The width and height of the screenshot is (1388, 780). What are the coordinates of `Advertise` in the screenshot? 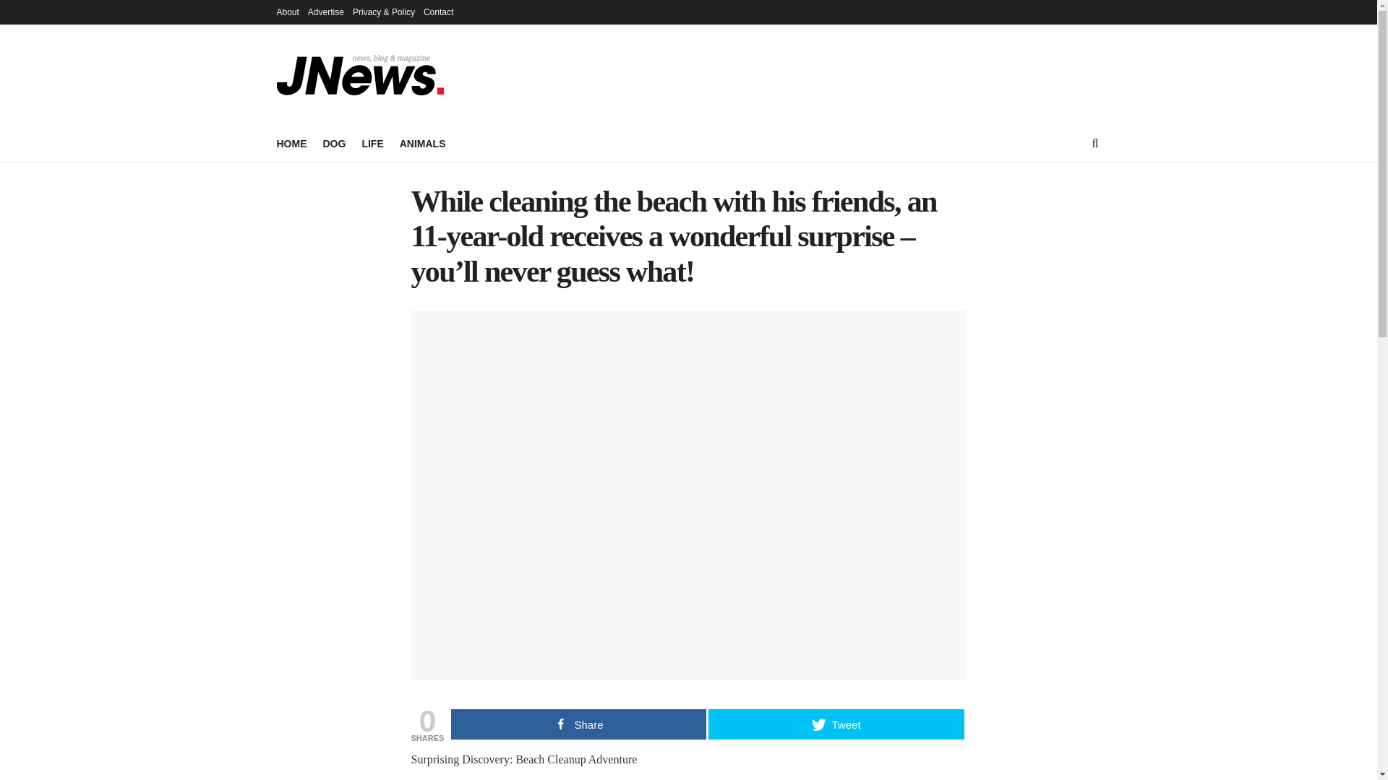 It's located at (326, 12).